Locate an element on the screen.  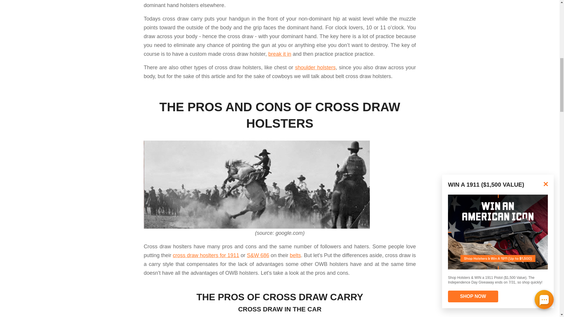
shoulder holsters is located at coordinates (315, 68).